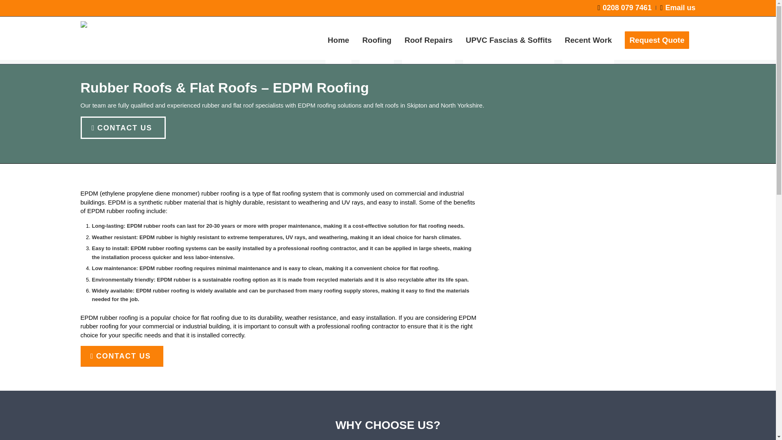 The width and height of the screenshot is (782, 440). What do you see at coordinates (338, 40) in the screenshot?
I see `Home` at bounding box center [338, 40].